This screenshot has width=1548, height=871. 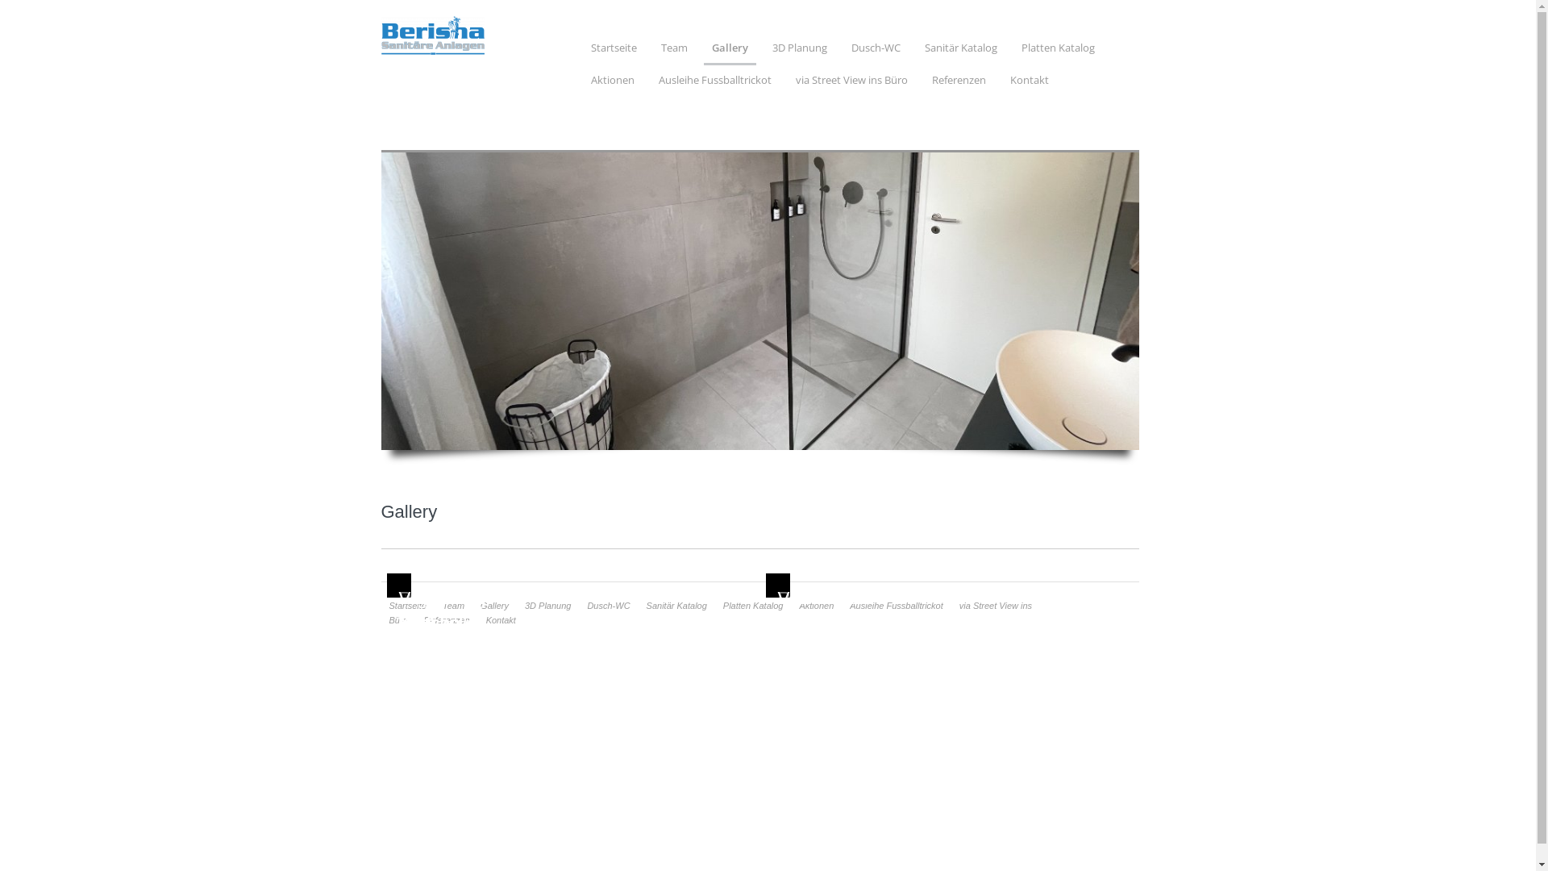 What do you see at coordinates (714, 84) in the screenshot?
I see `Ausleihe Fussballtrickot` at bounding box center [714, 84].